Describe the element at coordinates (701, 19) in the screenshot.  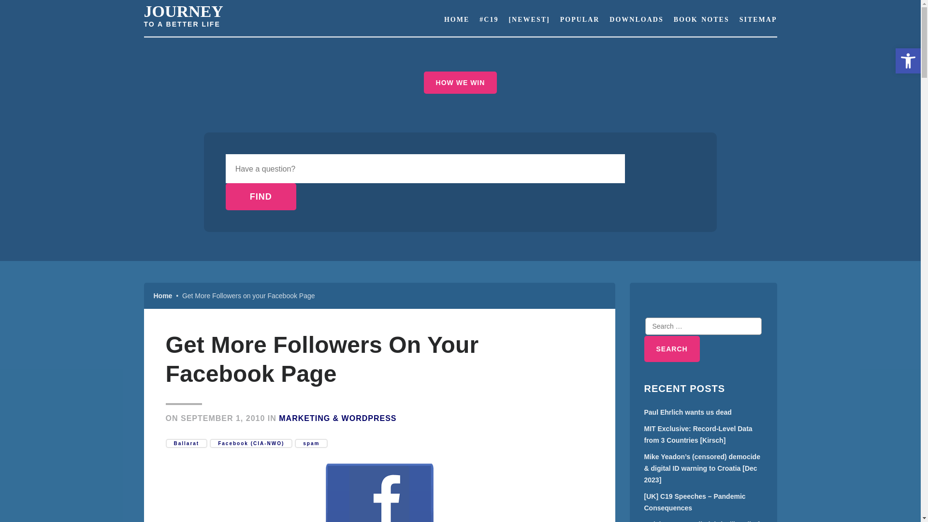
I see `BOOK NOTES` at that location.